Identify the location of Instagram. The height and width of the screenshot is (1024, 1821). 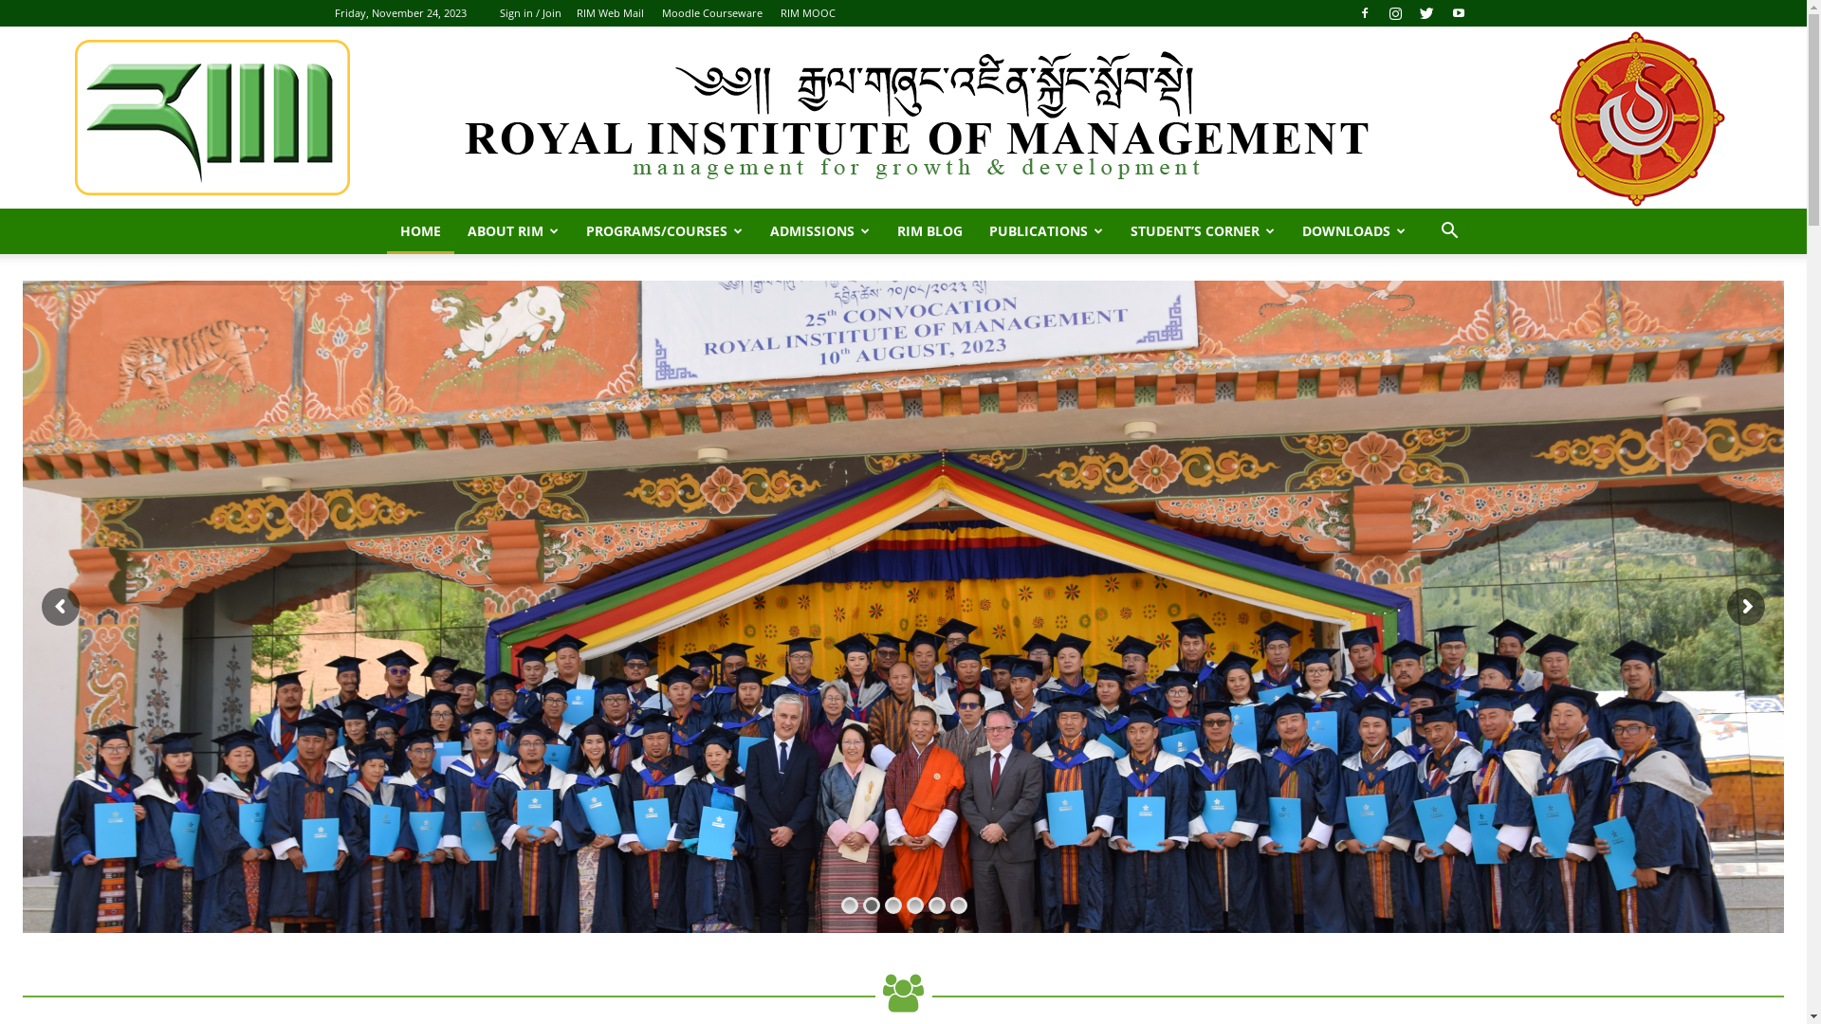
(1395, 13).